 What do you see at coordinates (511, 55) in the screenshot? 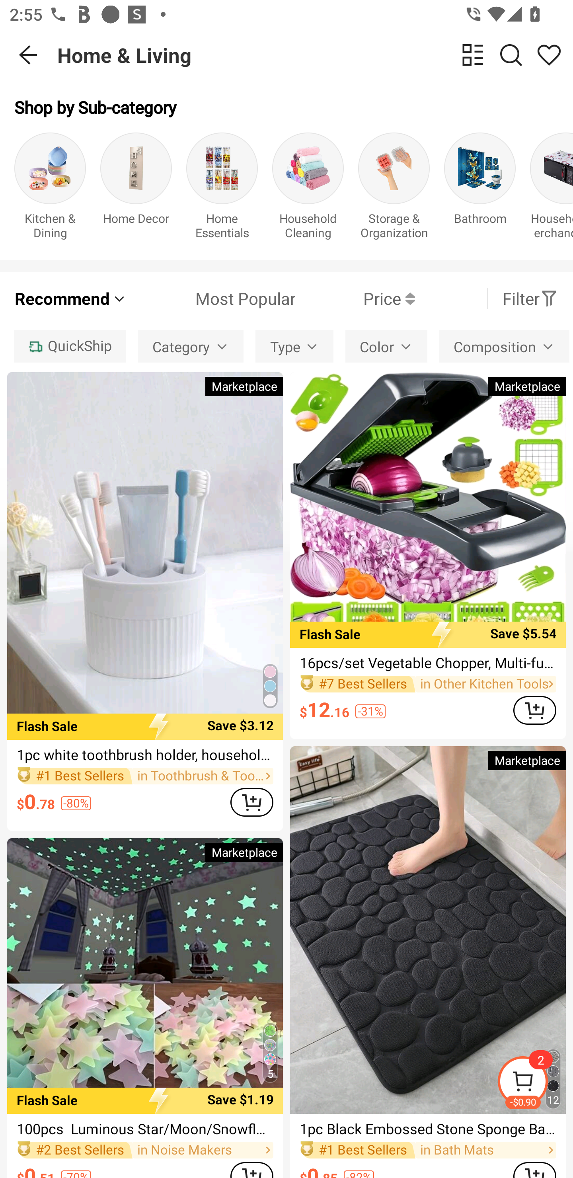
I see `Search` at bounding box center [511, 55].